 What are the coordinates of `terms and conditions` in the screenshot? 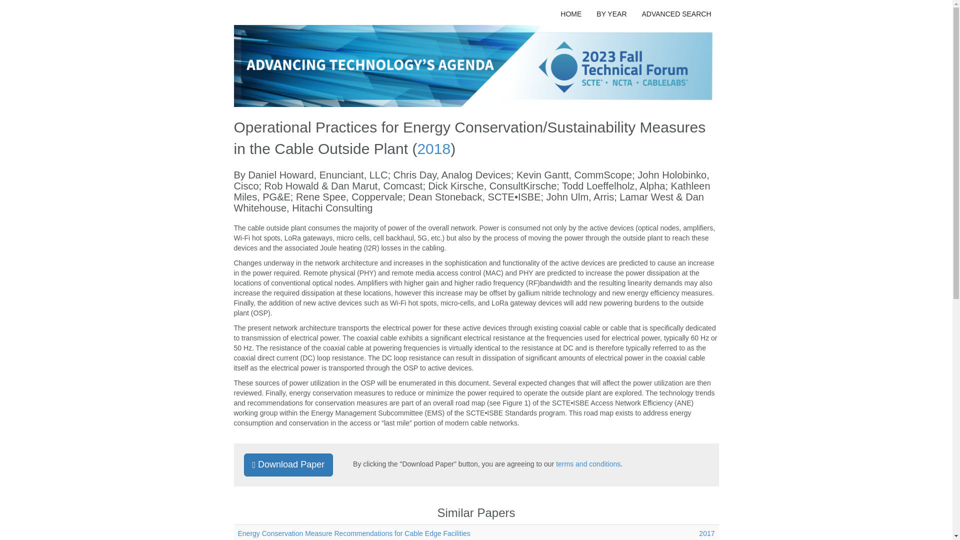 It's located at (588, 464).